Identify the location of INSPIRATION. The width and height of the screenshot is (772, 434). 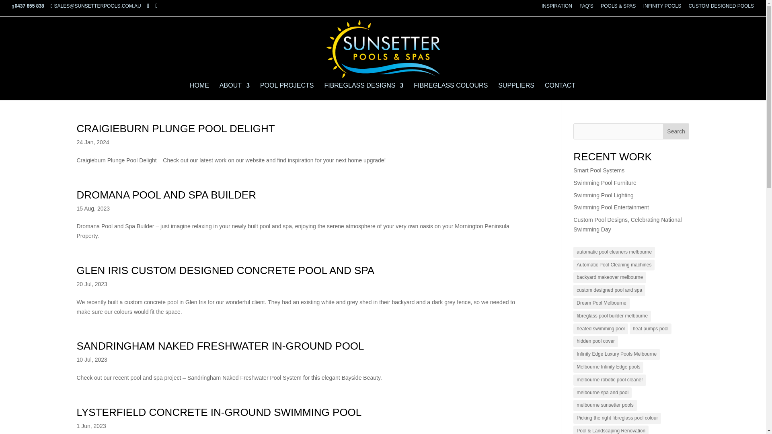
(556, 8).